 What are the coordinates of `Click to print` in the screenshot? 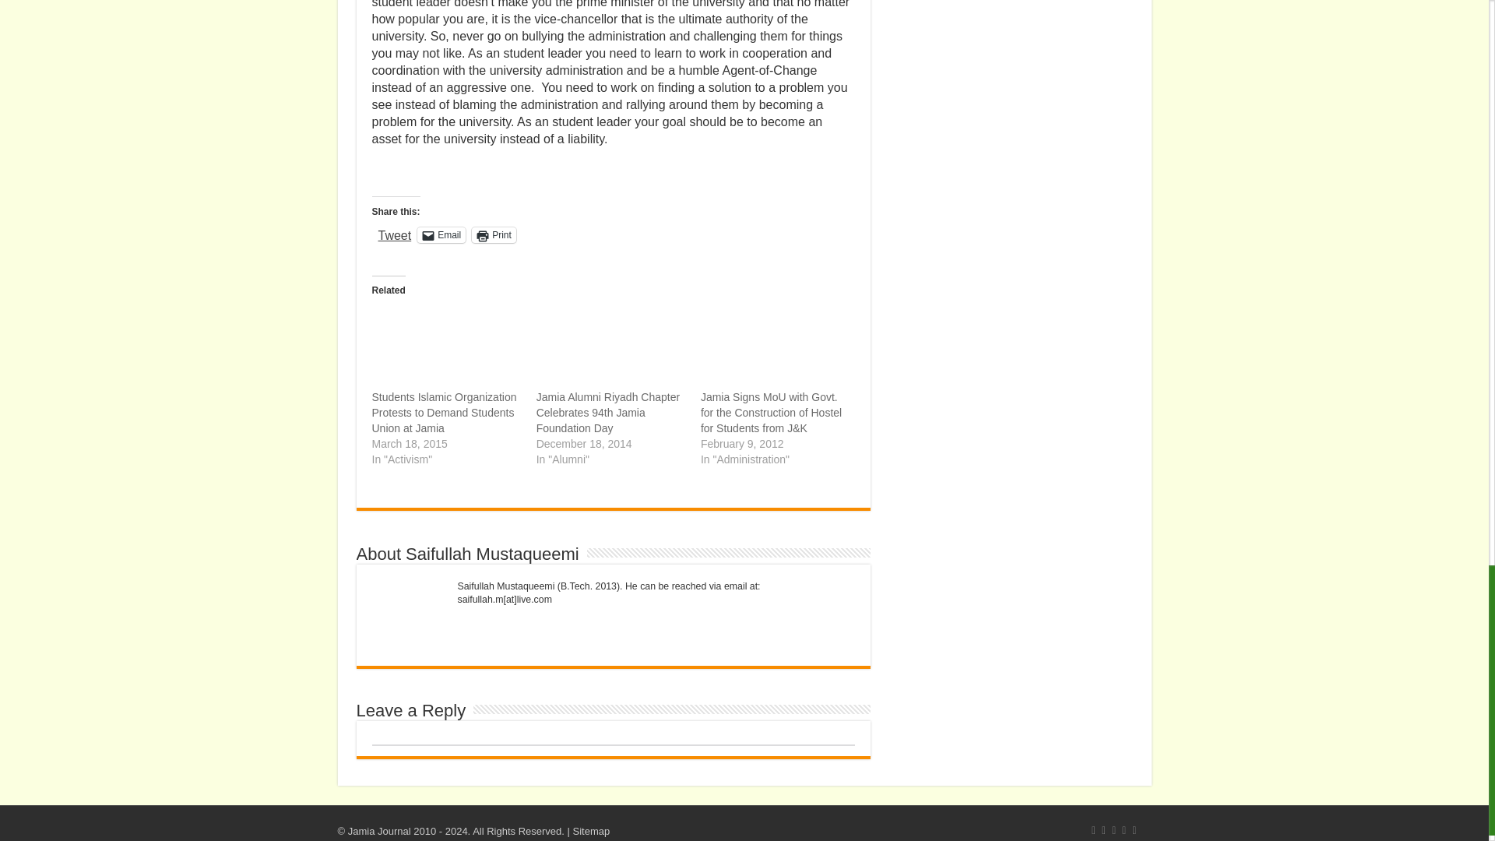 It's located at (494, 235).